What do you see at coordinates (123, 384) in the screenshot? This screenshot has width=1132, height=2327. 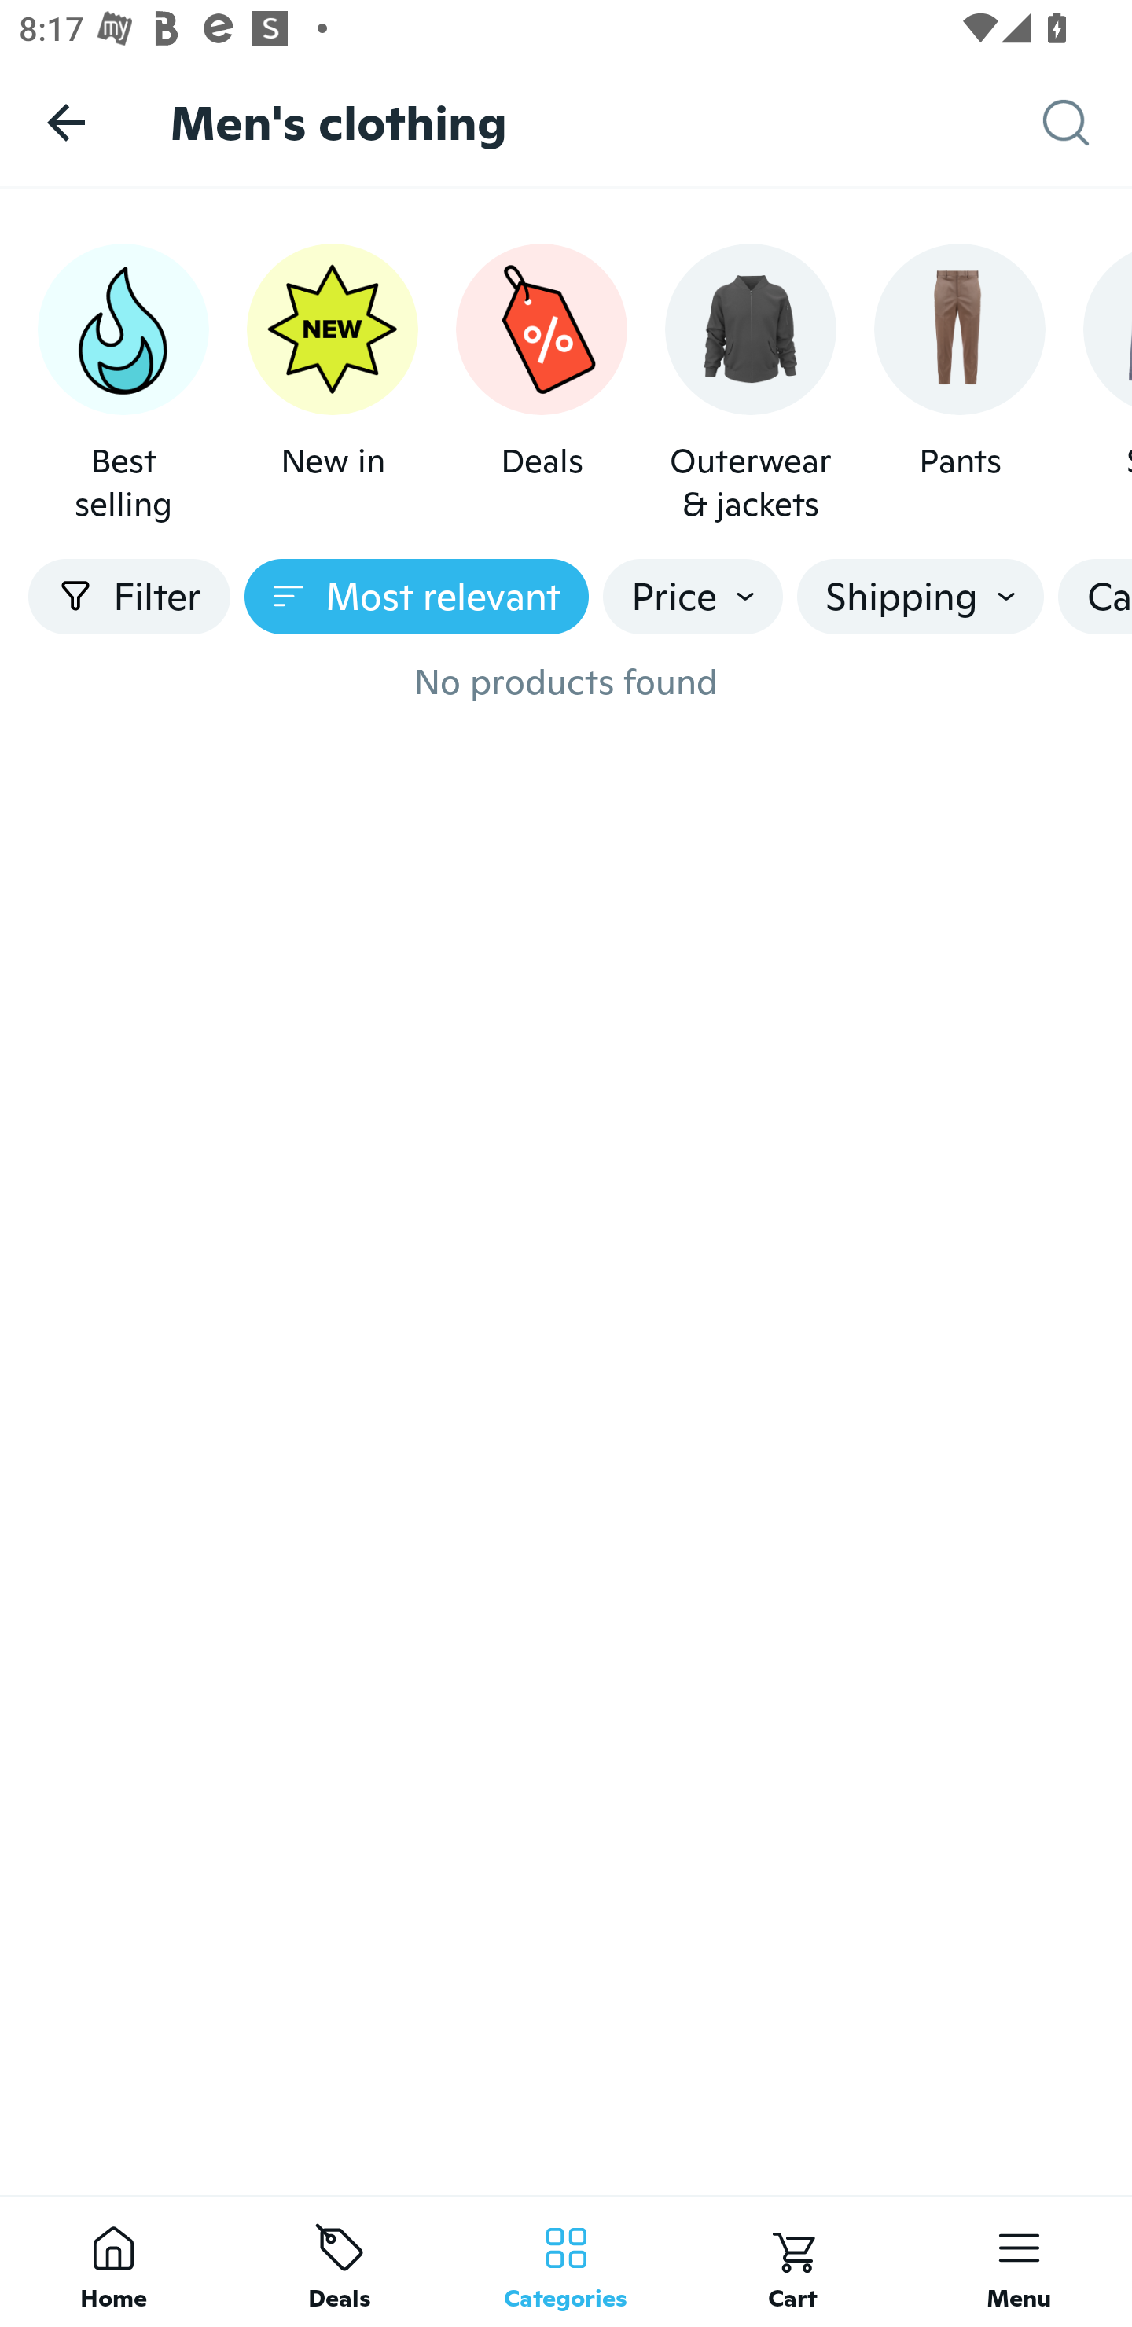 I see `Best selling` at bounding box center [123, 384].